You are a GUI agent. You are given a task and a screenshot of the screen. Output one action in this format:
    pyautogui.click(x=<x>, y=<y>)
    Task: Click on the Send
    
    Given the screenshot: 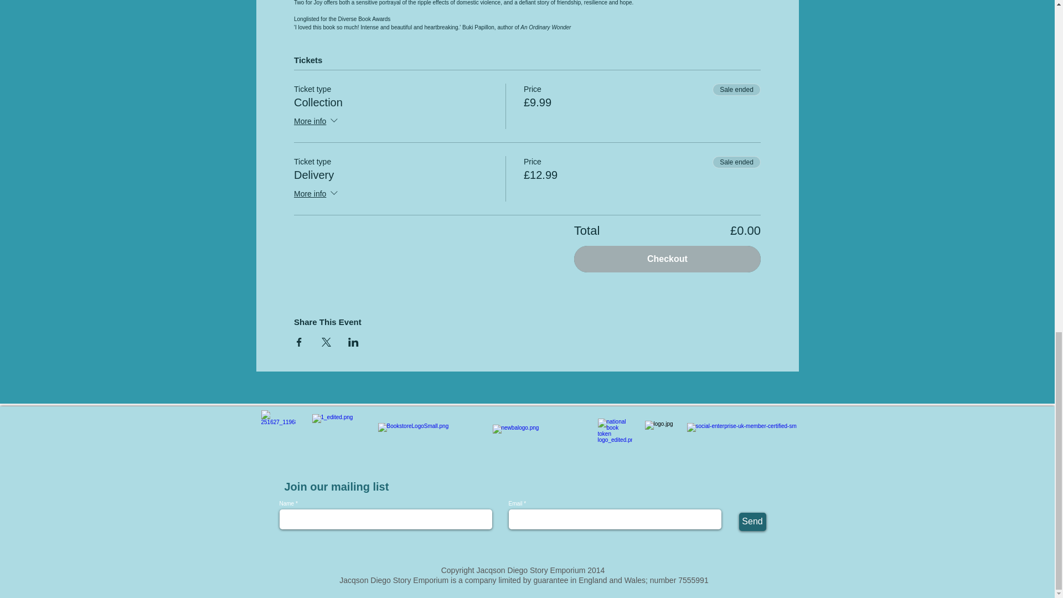 What is the action you would take?
    pyautogui.click(x=752, y=522)
    